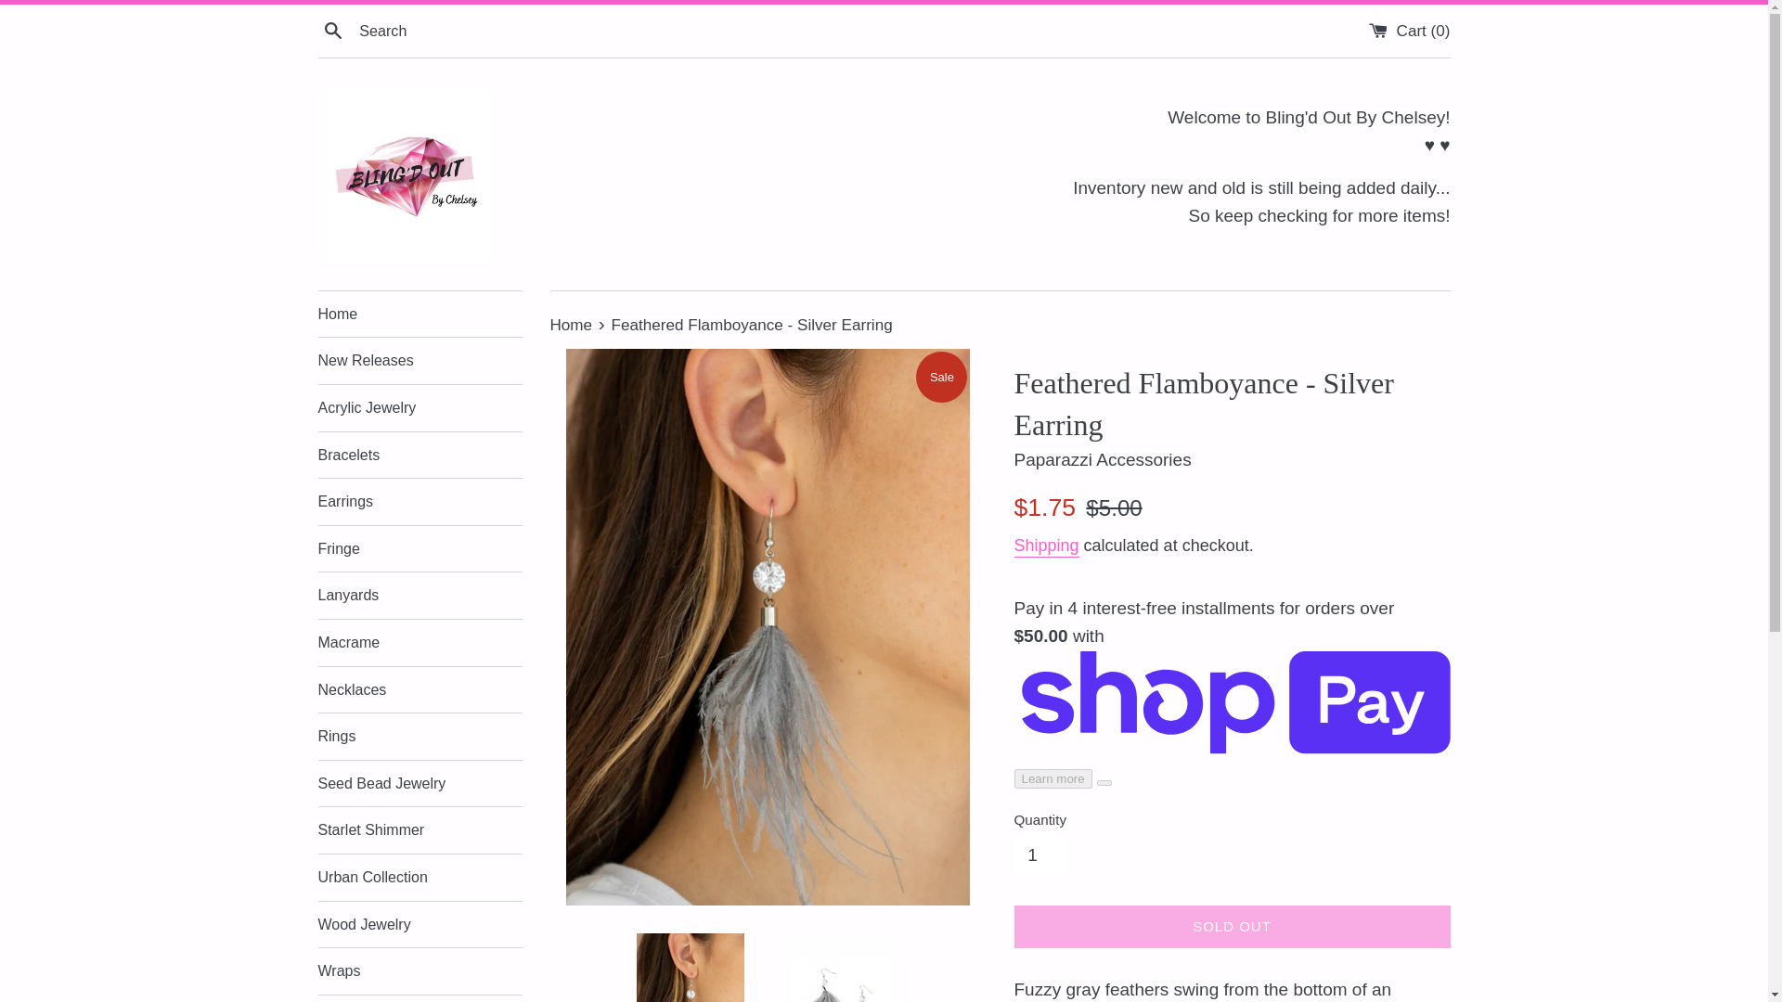 The image size is (1782, 1002). Describe the element at coordinates (1045, 546) in the screenshot. I see `Shipping` at that location.